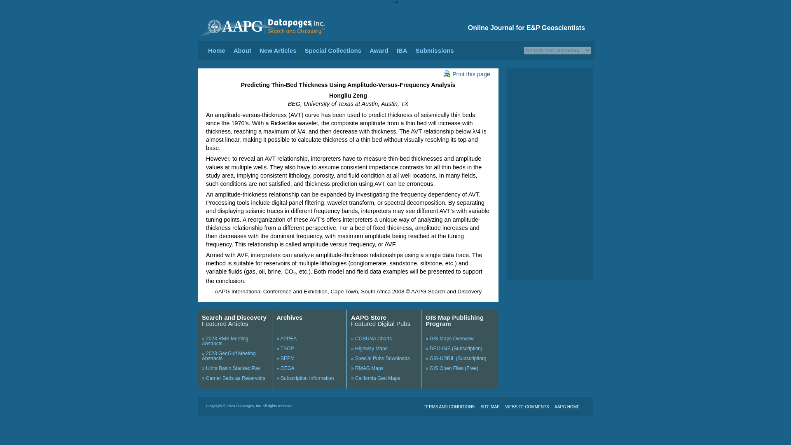  What do you see at coordinates (402, 50) in the screenshot?
I see `IBA` at bounding box center [402, 50].